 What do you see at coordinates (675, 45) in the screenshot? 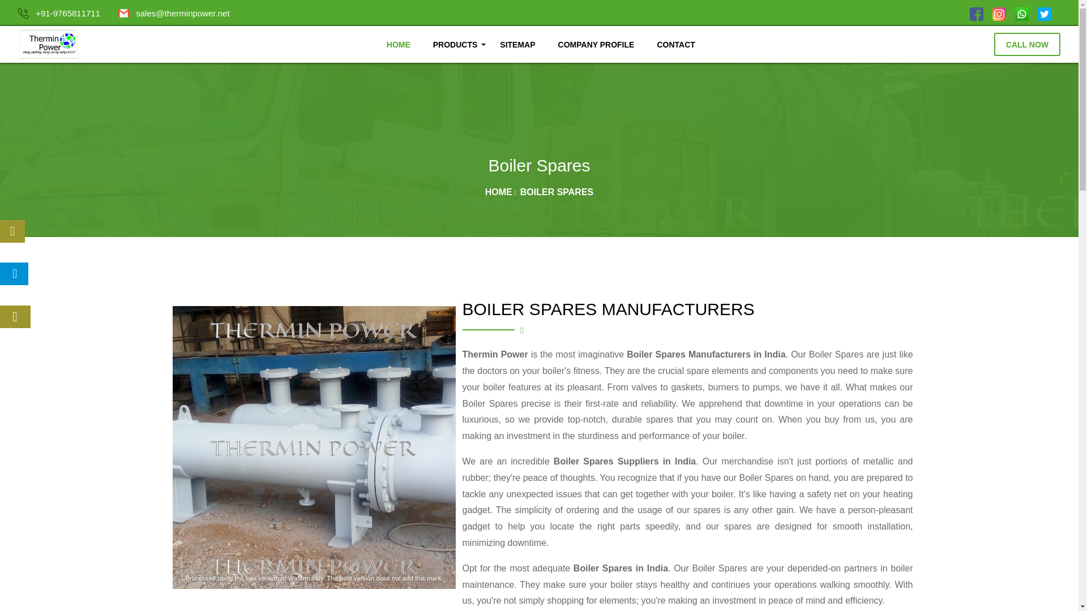
I see `CONTACT` at bounding box center [675, 45].